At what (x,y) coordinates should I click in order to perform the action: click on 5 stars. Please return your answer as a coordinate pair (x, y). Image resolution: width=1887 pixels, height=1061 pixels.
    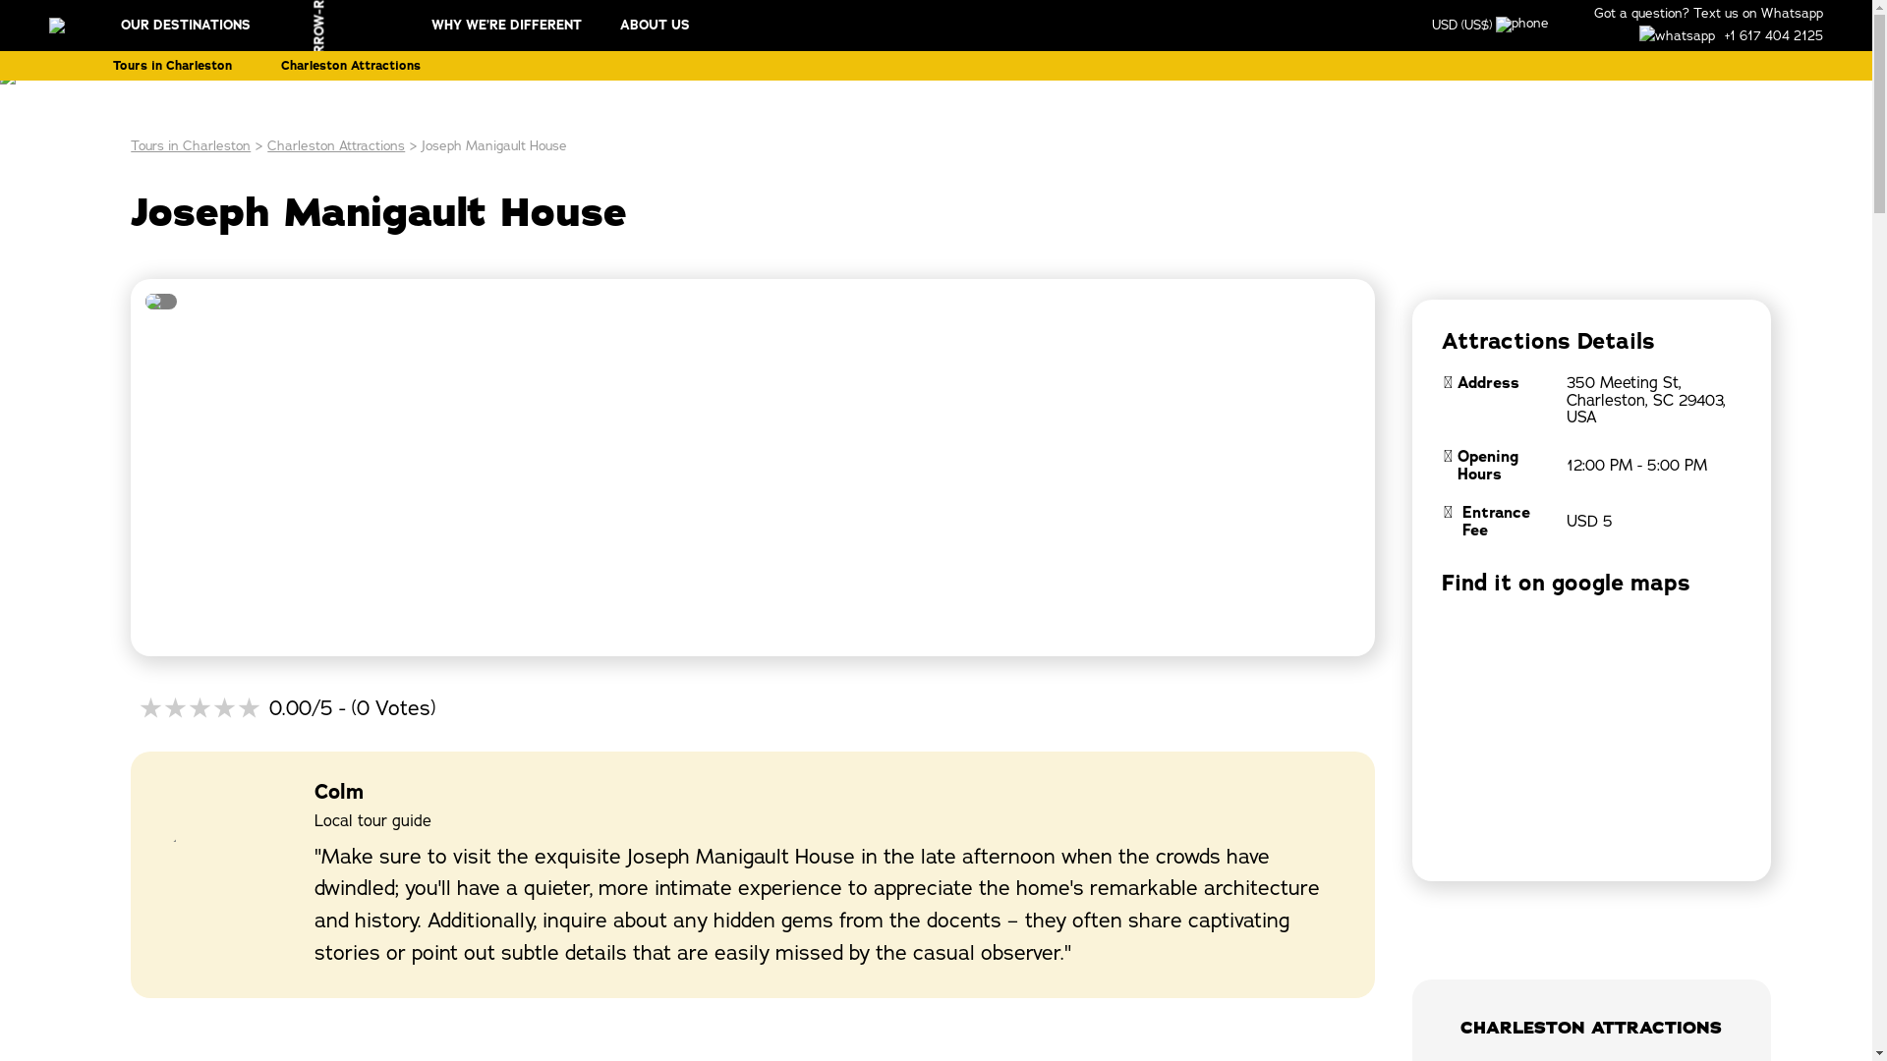
    Looking at the image, I should click on (250, 709).